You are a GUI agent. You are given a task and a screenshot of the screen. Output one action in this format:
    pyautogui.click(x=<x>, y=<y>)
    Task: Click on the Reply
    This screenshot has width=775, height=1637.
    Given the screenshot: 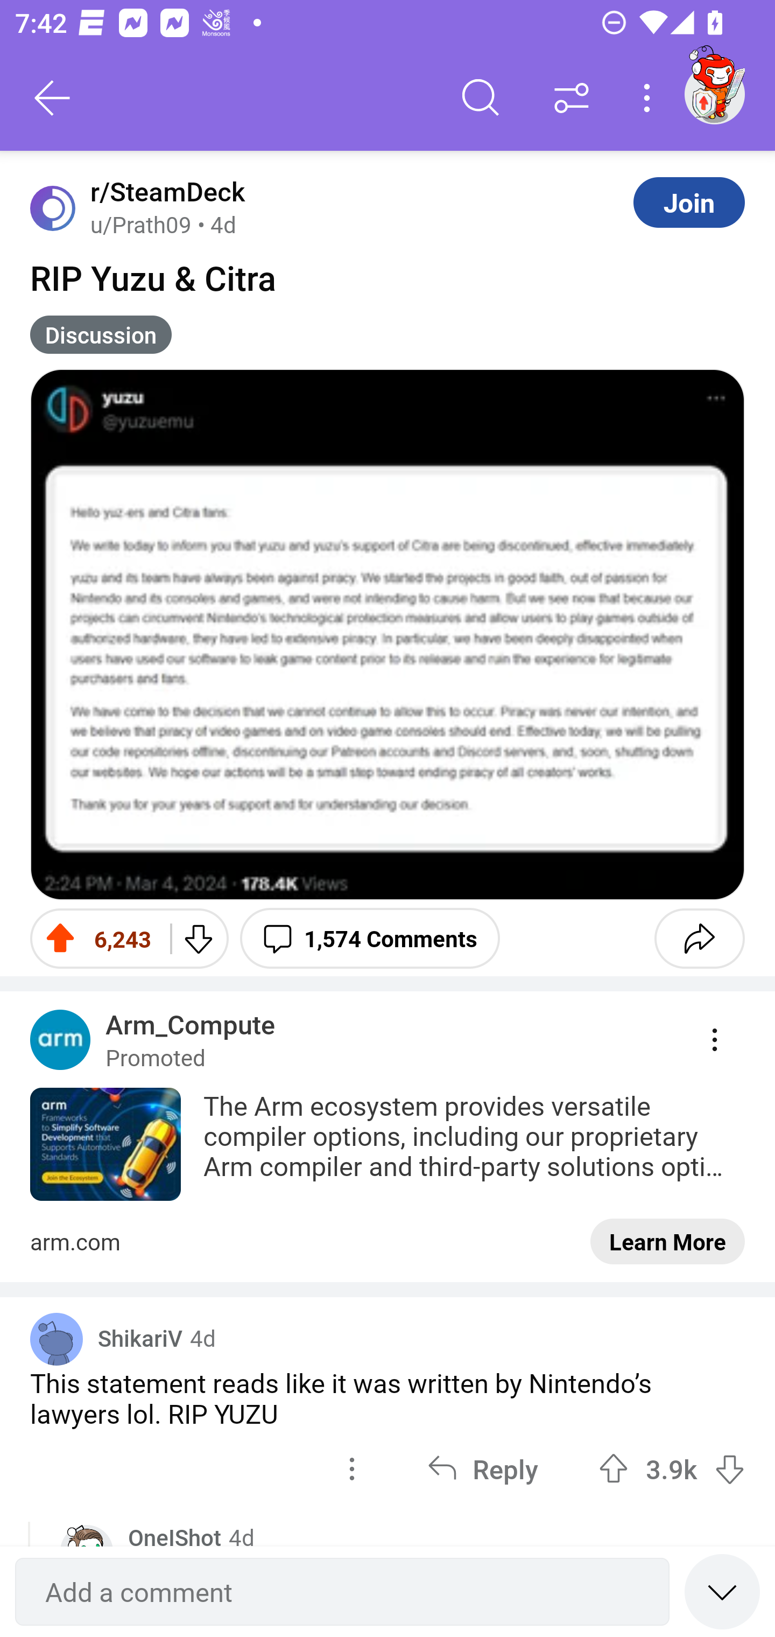 What is the action you would take?
    pyautogui.click(x=482, y=1468)
    